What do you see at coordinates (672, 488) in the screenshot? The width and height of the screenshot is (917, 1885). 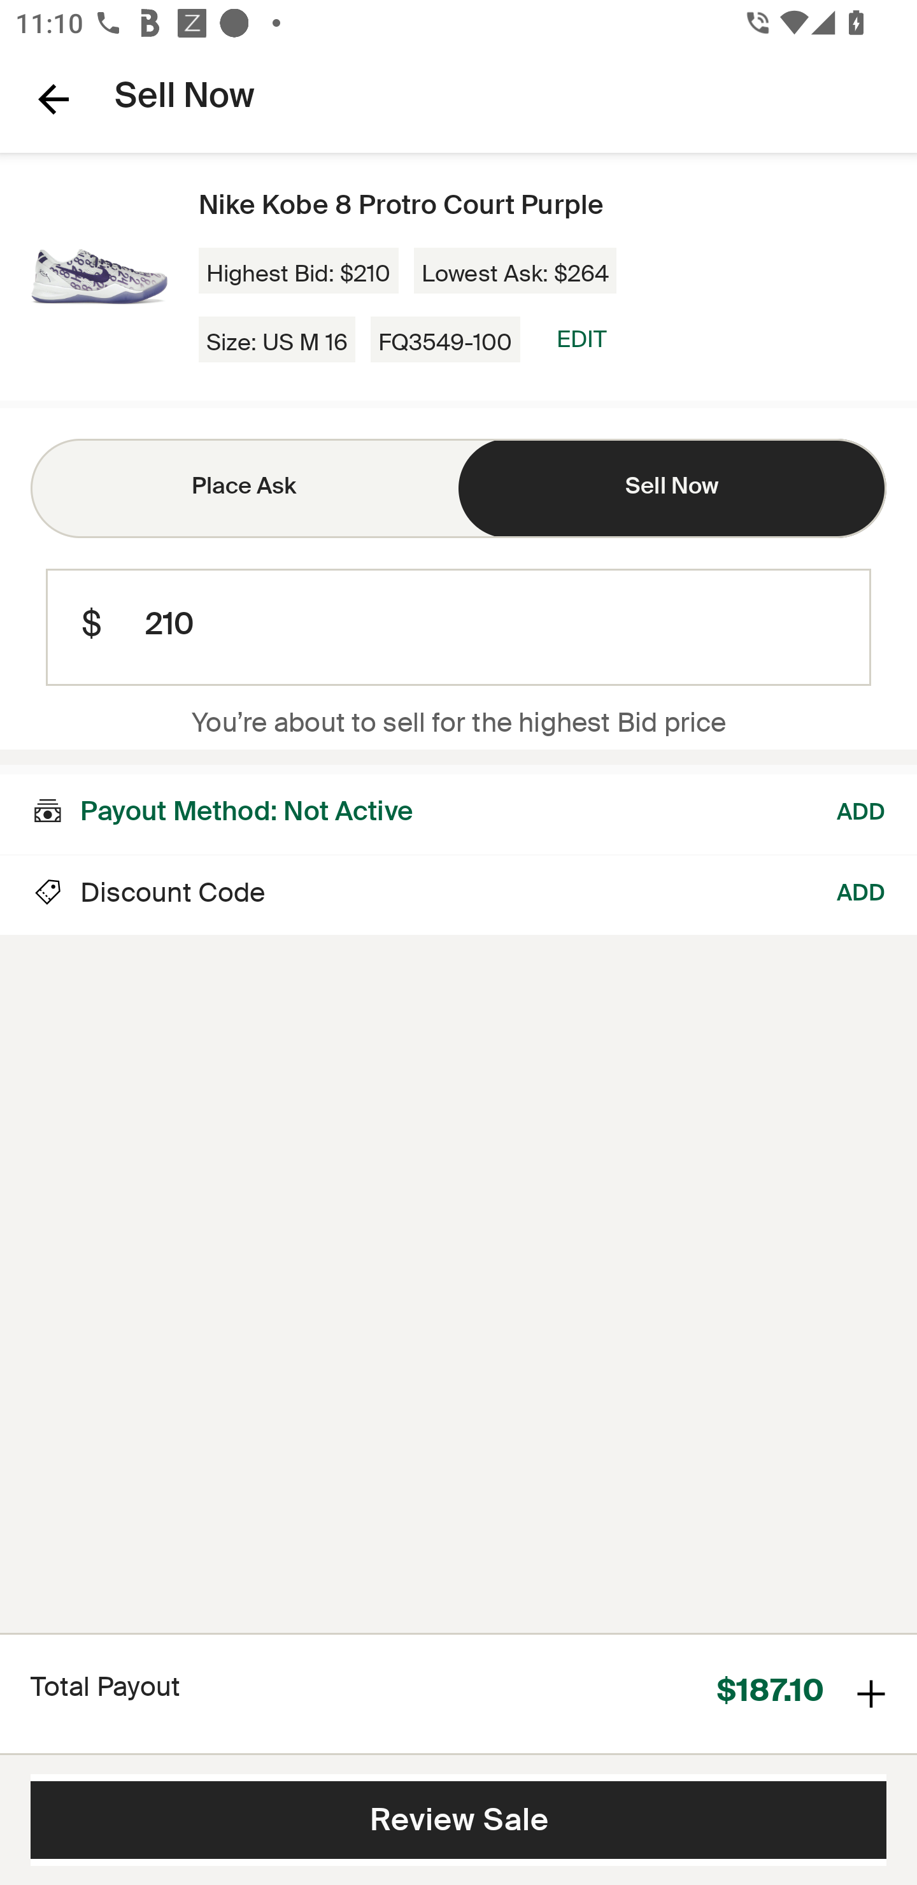 I see `Sell Now` at bounding box center [672, 488].